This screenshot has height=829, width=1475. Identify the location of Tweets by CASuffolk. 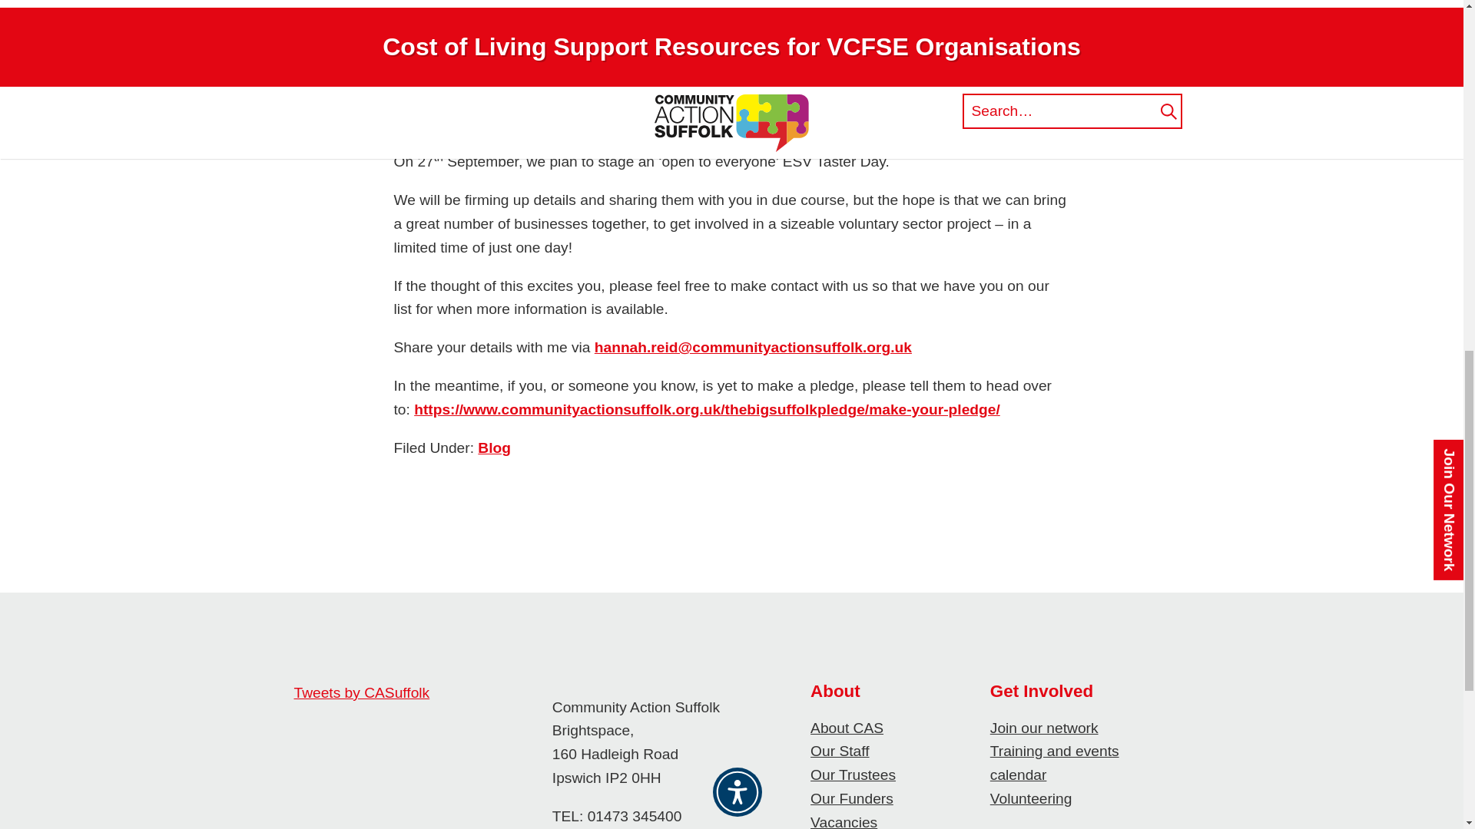
(361, 692).